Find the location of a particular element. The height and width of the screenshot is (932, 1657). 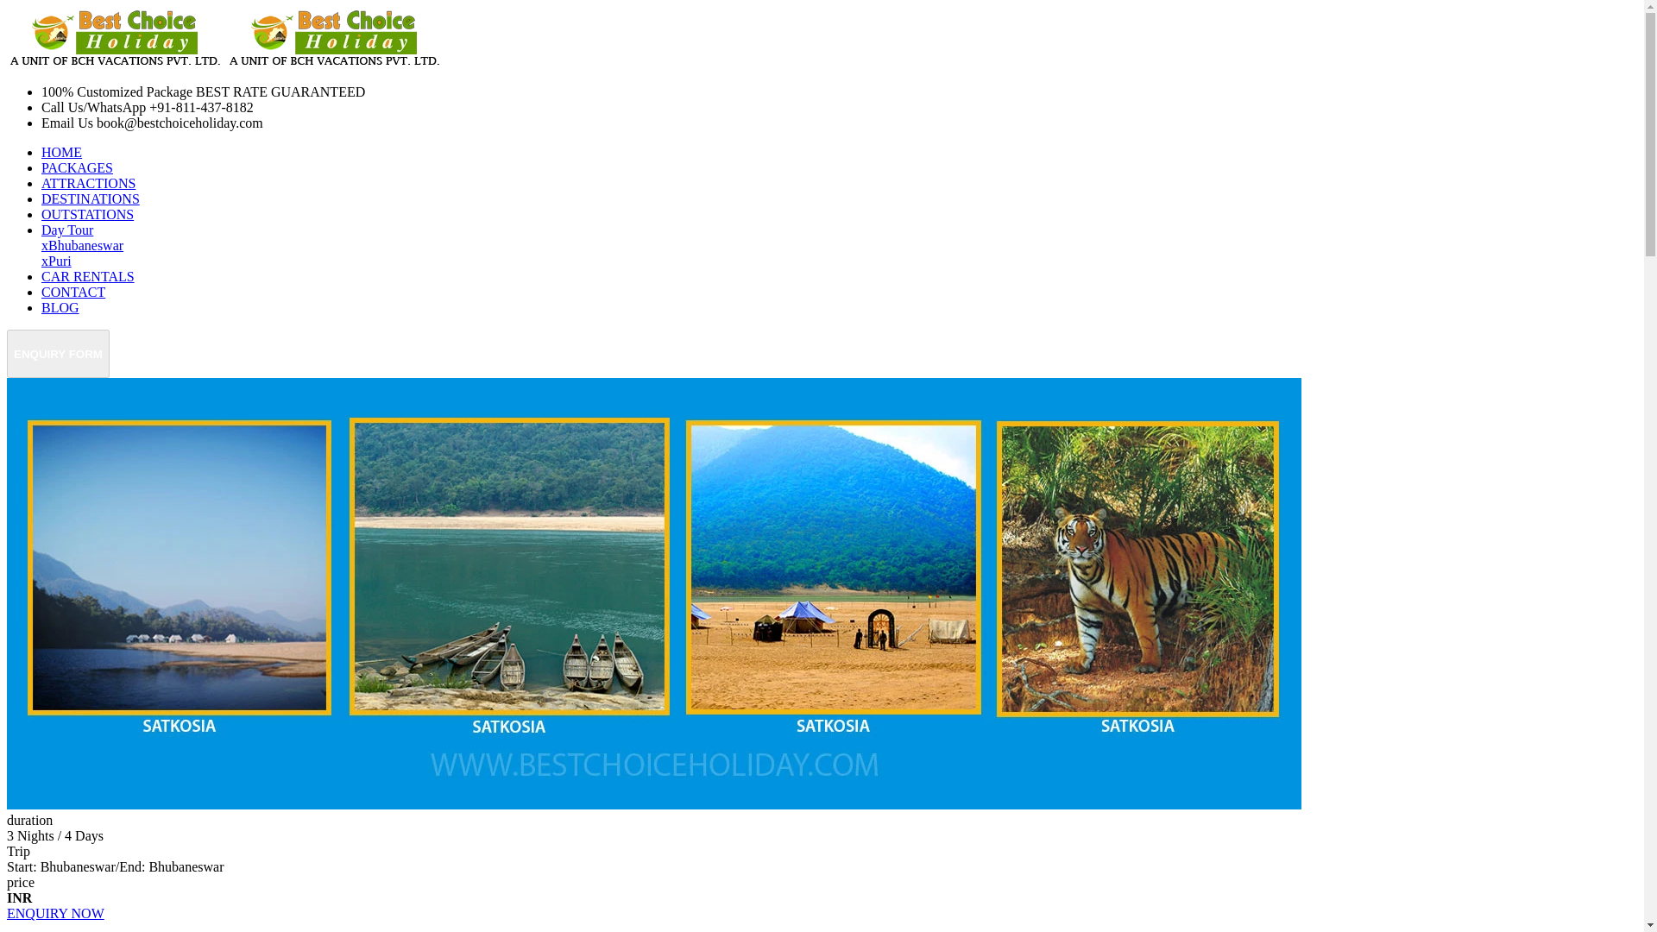

xPuri is located at coordinates (56, 261).